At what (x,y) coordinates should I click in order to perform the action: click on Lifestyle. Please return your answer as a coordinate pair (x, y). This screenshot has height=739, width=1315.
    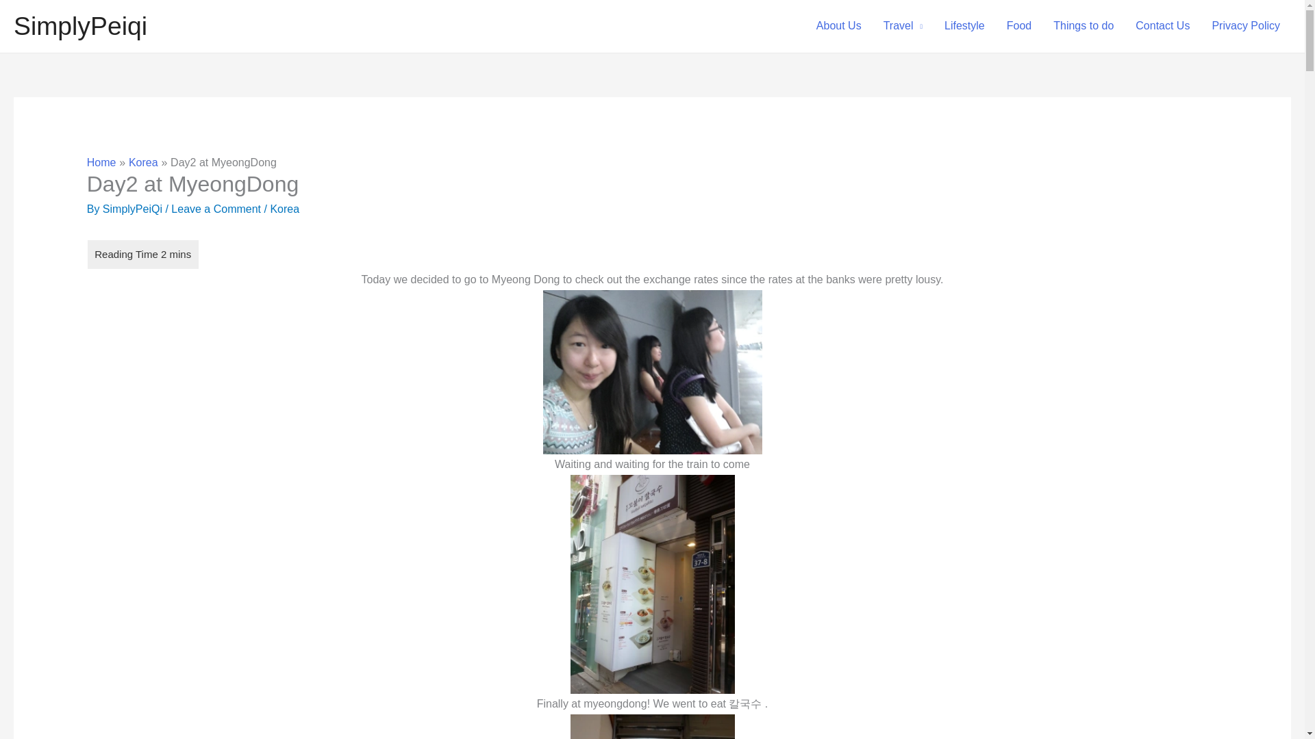
    Looking at the image, I should click on (964, 26).